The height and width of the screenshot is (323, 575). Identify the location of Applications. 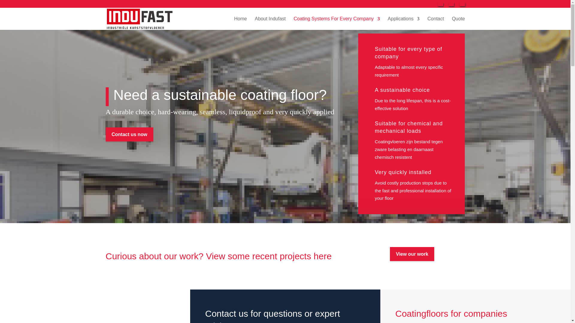
(404, 23).